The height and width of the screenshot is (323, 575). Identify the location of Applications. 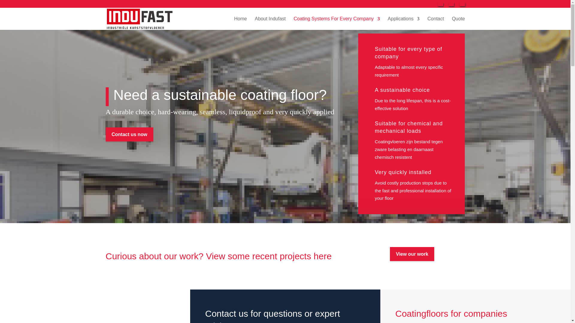
(404, 23).